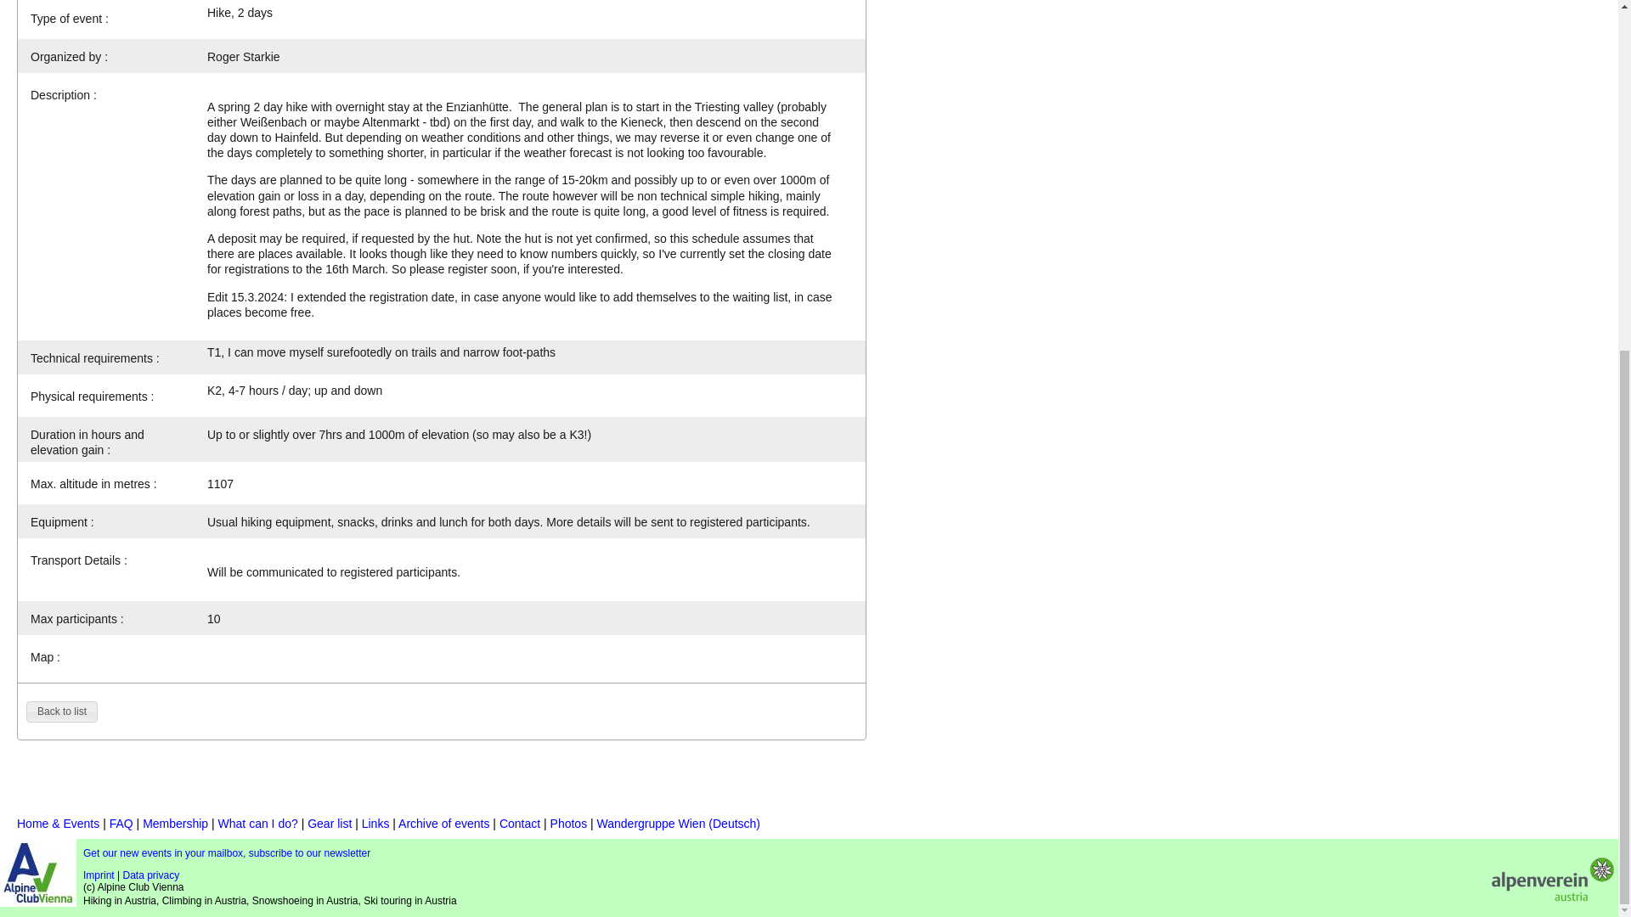  I want to click on Back to list, so click(61, 712).